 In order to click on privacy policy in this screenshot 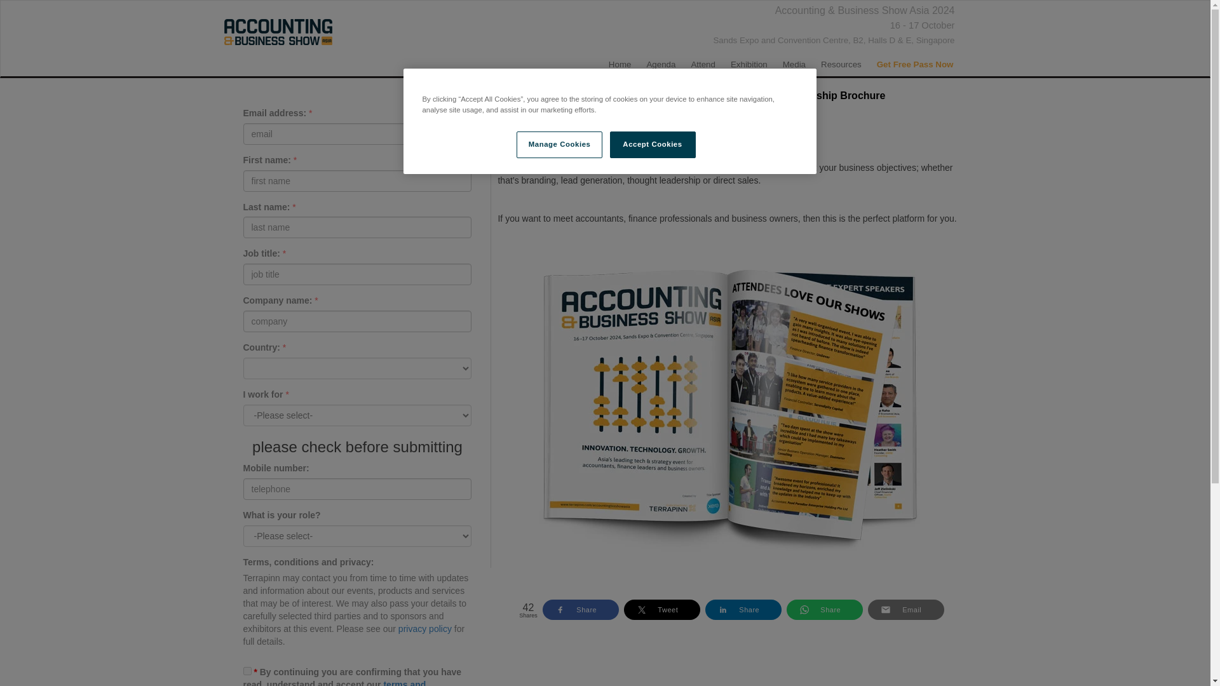, I will do `click(424, 628)`.